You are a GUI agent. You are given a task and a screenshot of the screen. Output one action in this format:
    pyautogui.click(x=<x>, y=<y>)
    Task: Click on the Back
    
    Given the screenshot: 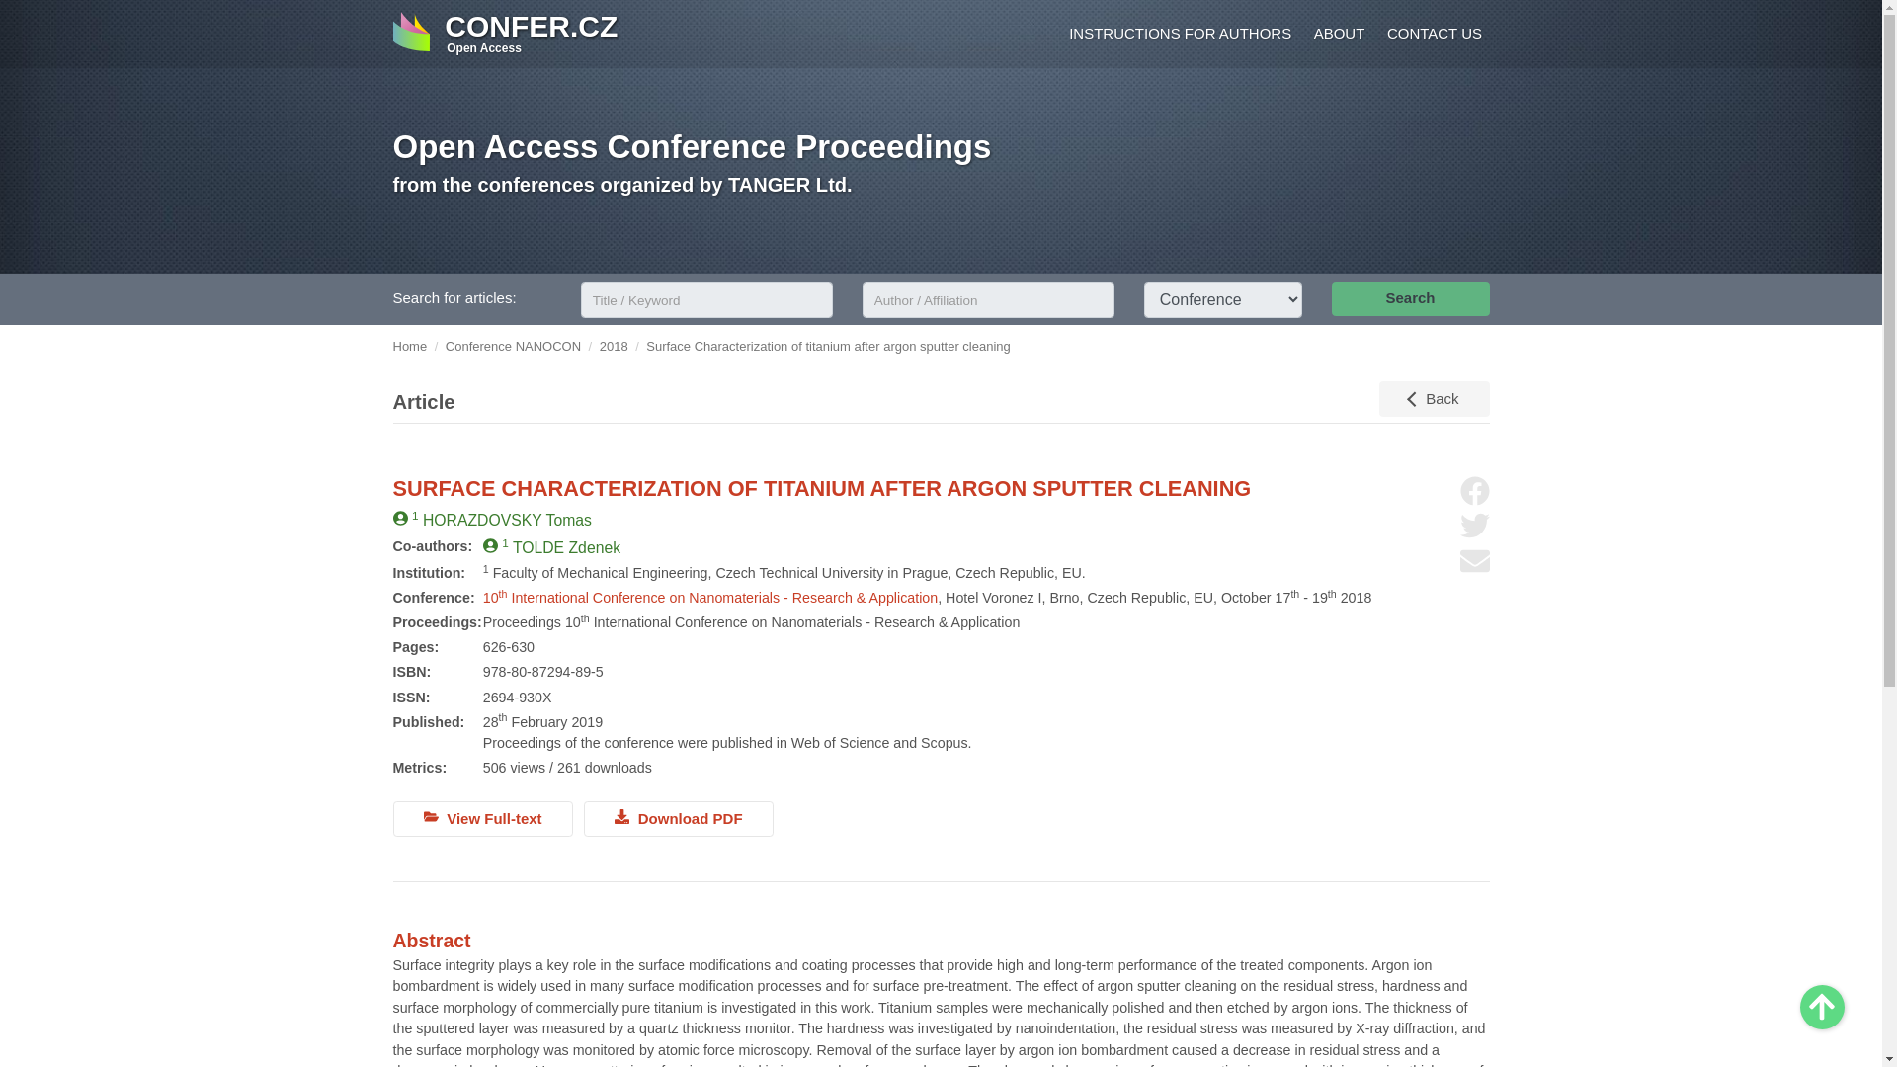 What is the action you would take?
    pyautogui.click(x=1434, y=399)
    